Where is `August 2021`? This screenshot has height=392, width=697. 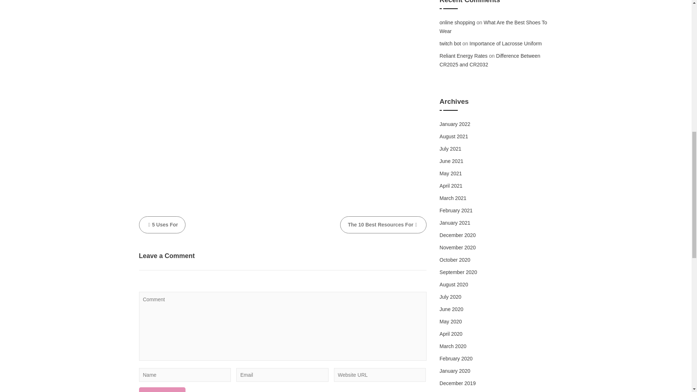
August 2021 is located at coordinates (454, 136).